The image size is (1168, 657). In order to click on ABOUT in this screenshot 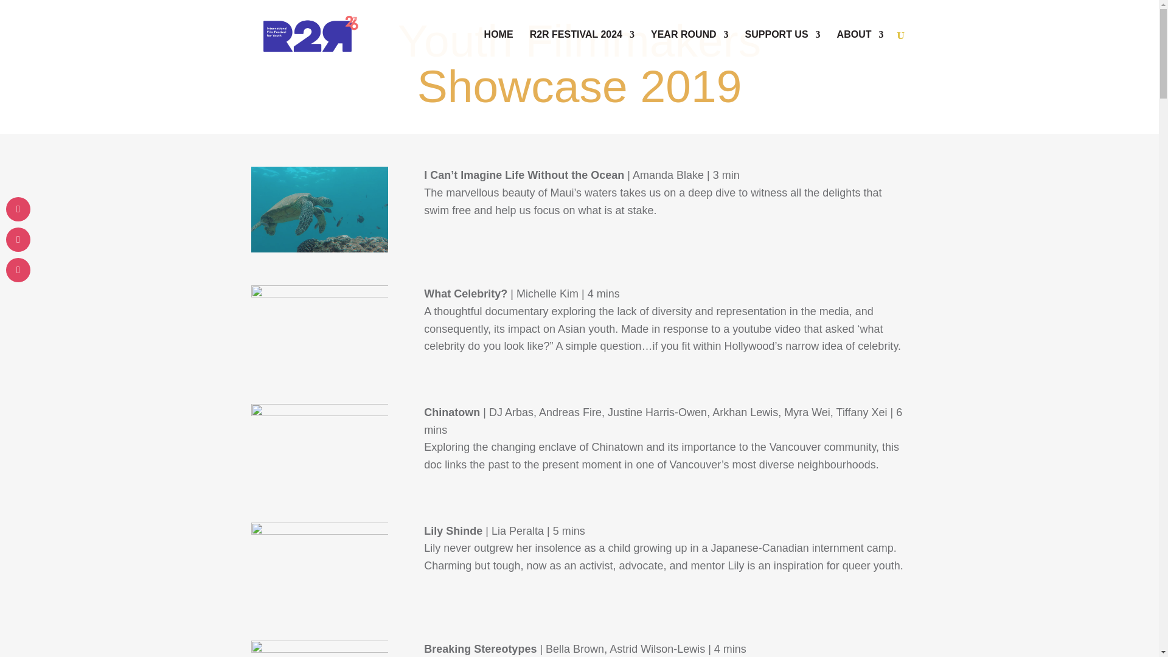, I will do `click(860, 50)`.